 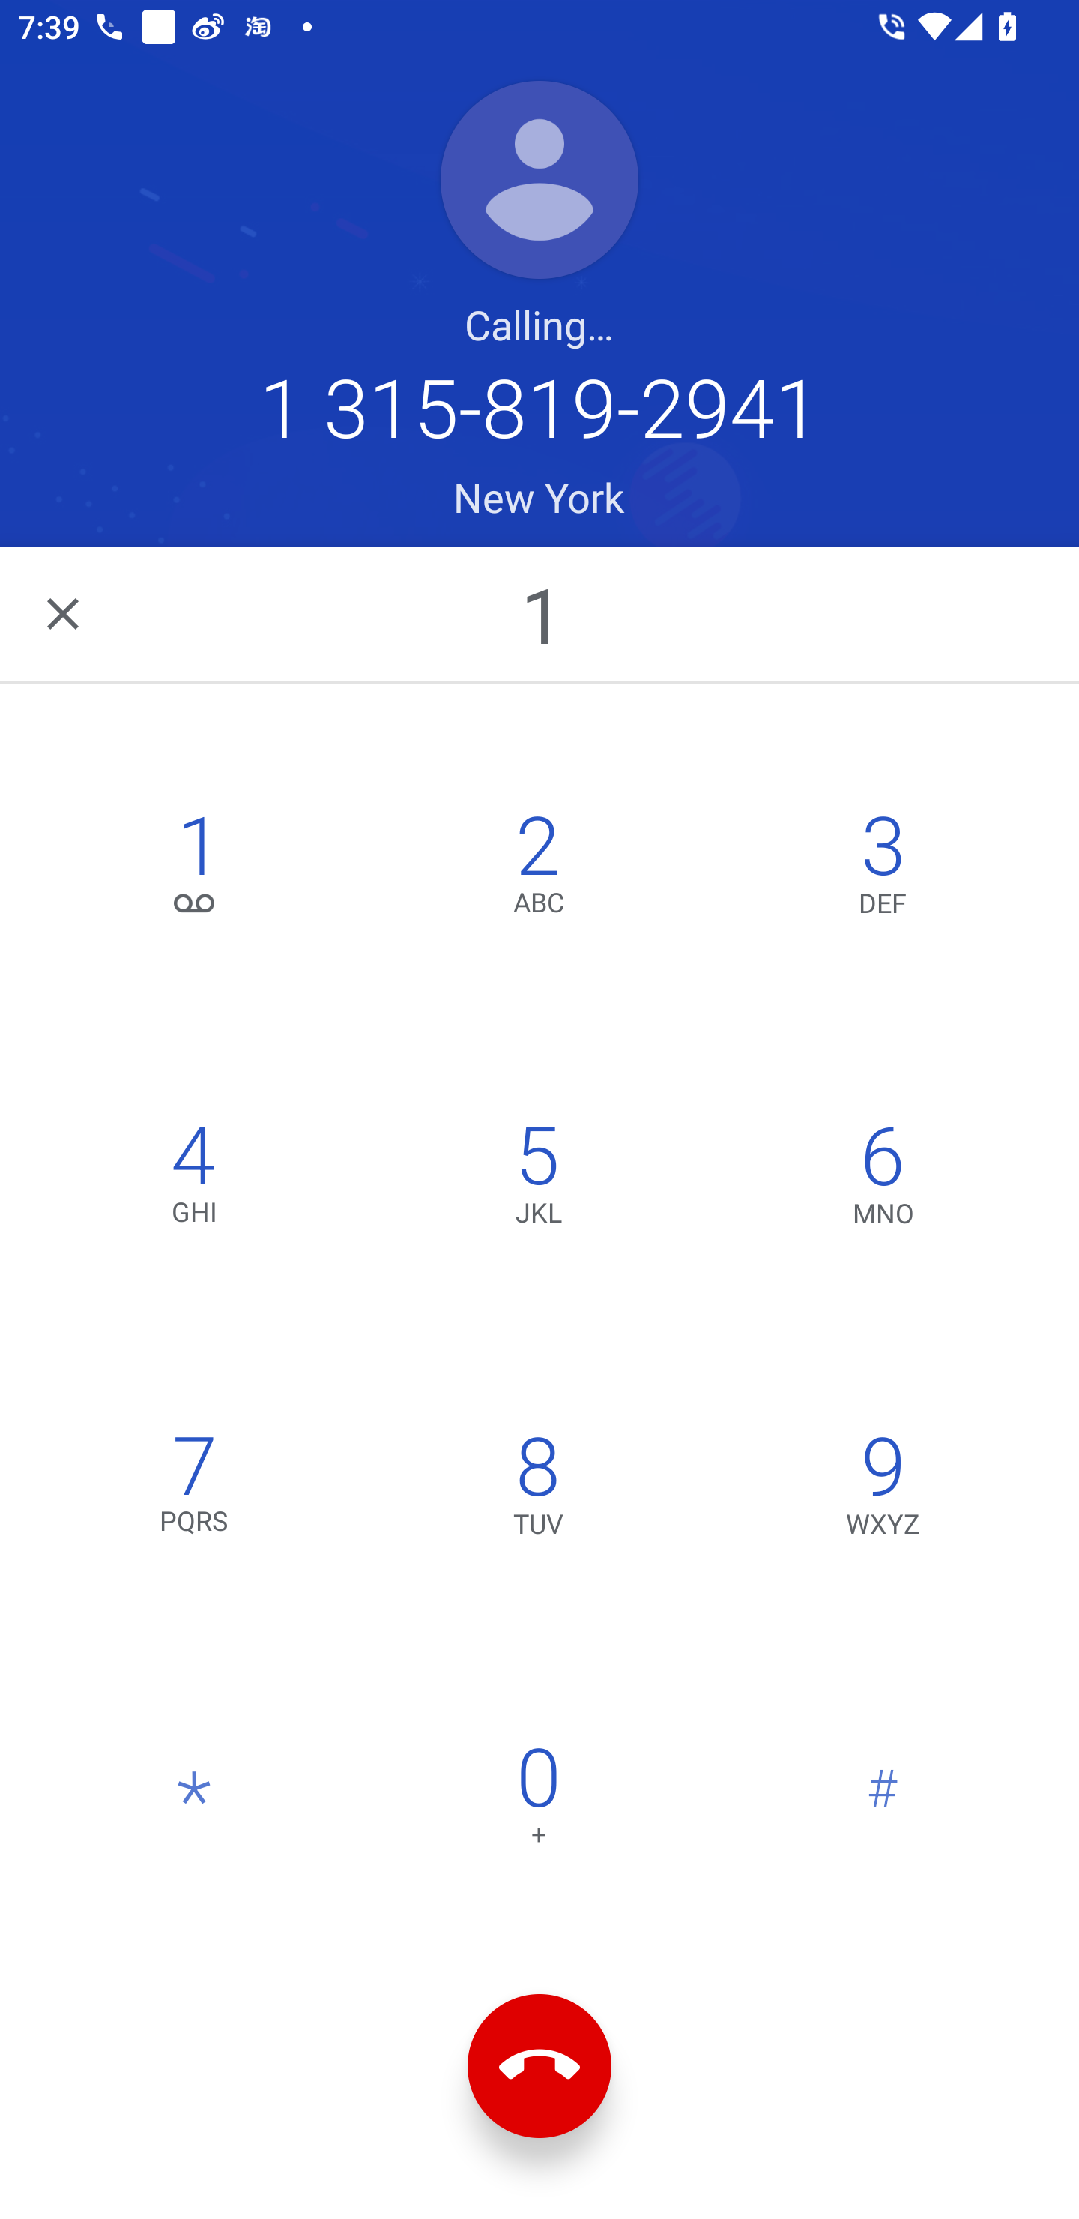 What do you see at coordinates (195, 1801) in the screenshot?
I see `*` at bounding box center [195, 1801].